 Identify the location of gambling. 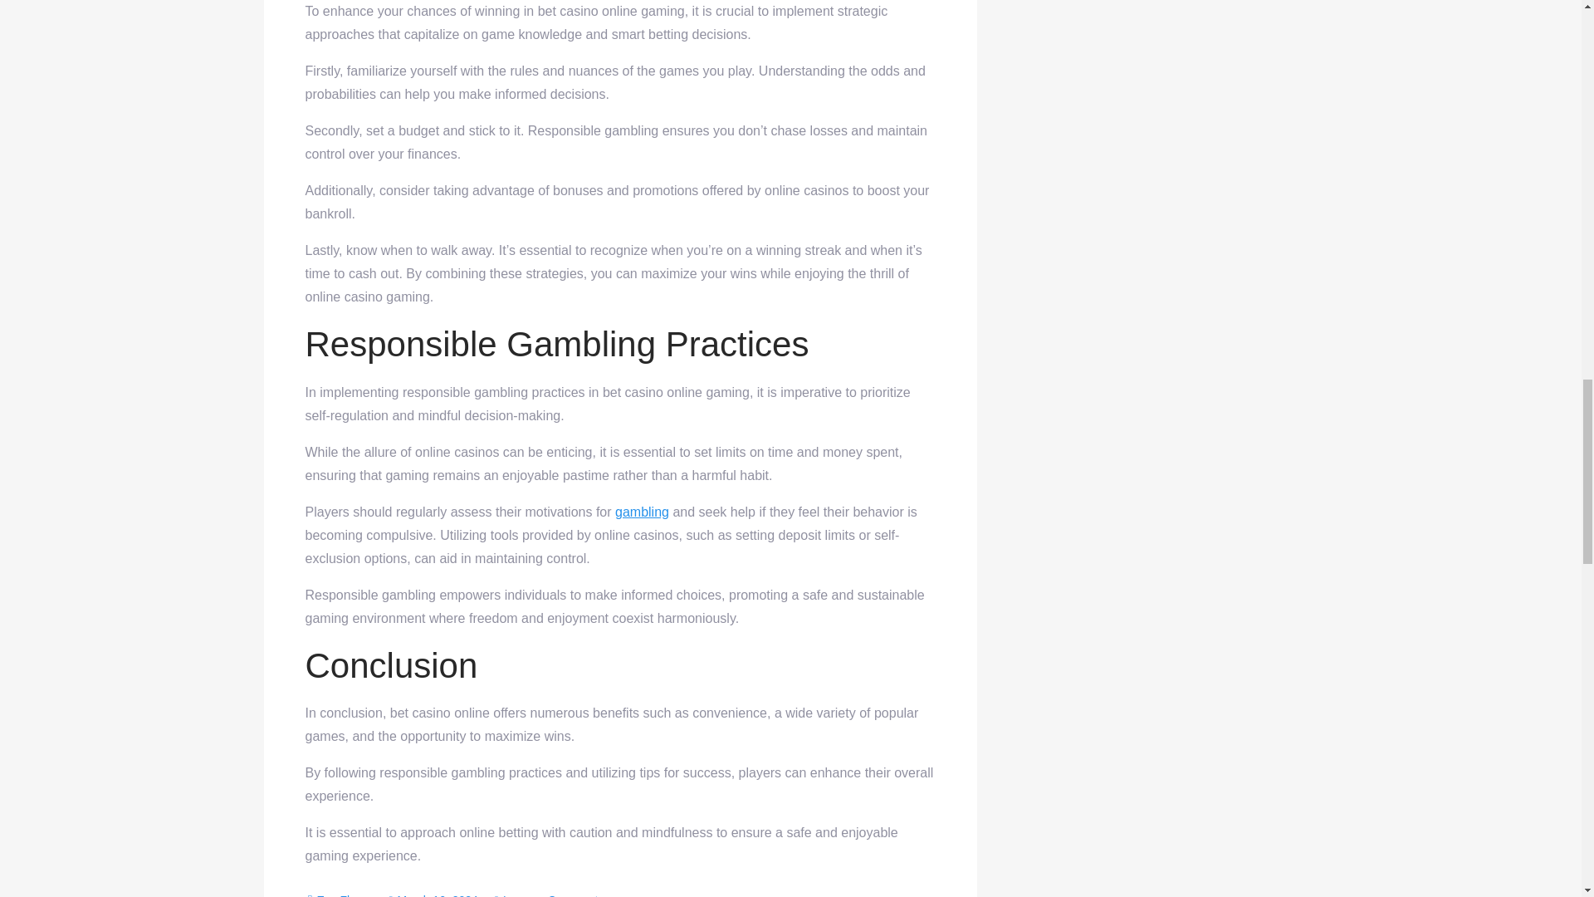
(433, 895).